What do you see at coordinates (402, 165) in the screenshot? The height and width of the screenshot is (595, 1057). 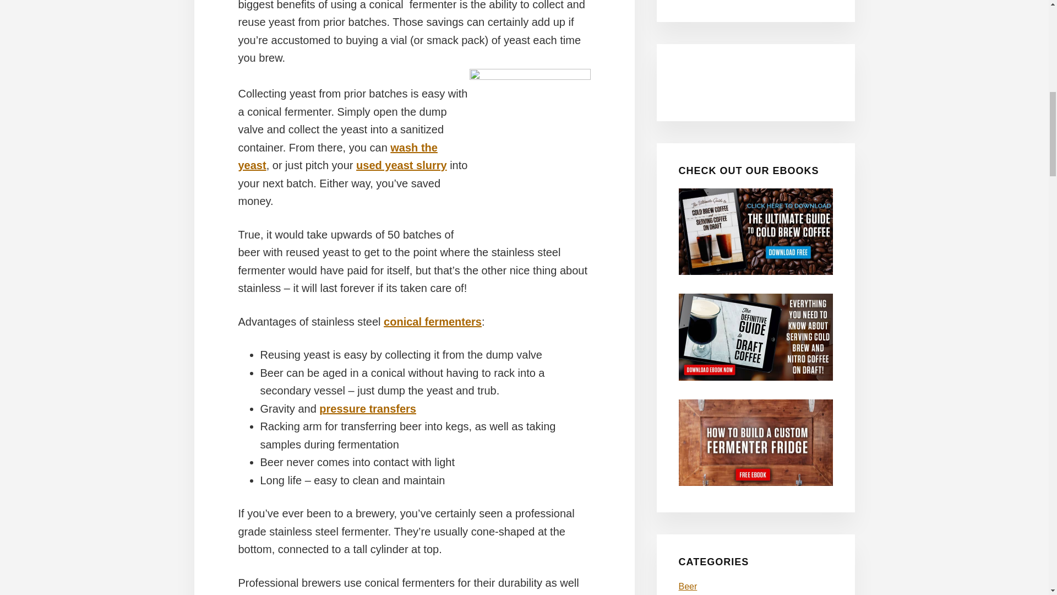 I see `used yeast slurry` at bounding box center [402, 165].